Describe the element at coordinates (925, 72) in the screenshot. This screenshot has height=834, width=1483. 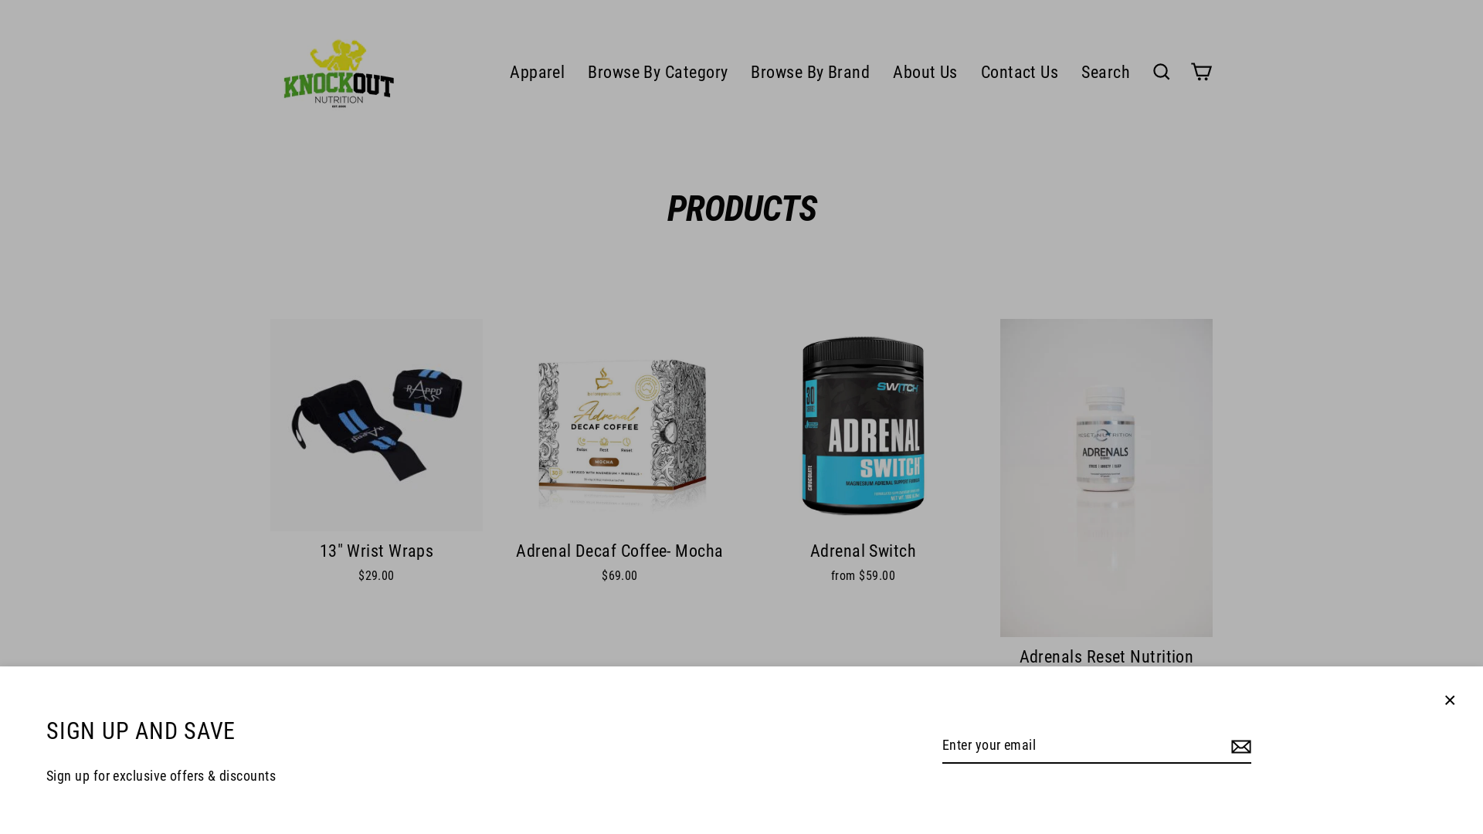
I see `About Us` at that location.